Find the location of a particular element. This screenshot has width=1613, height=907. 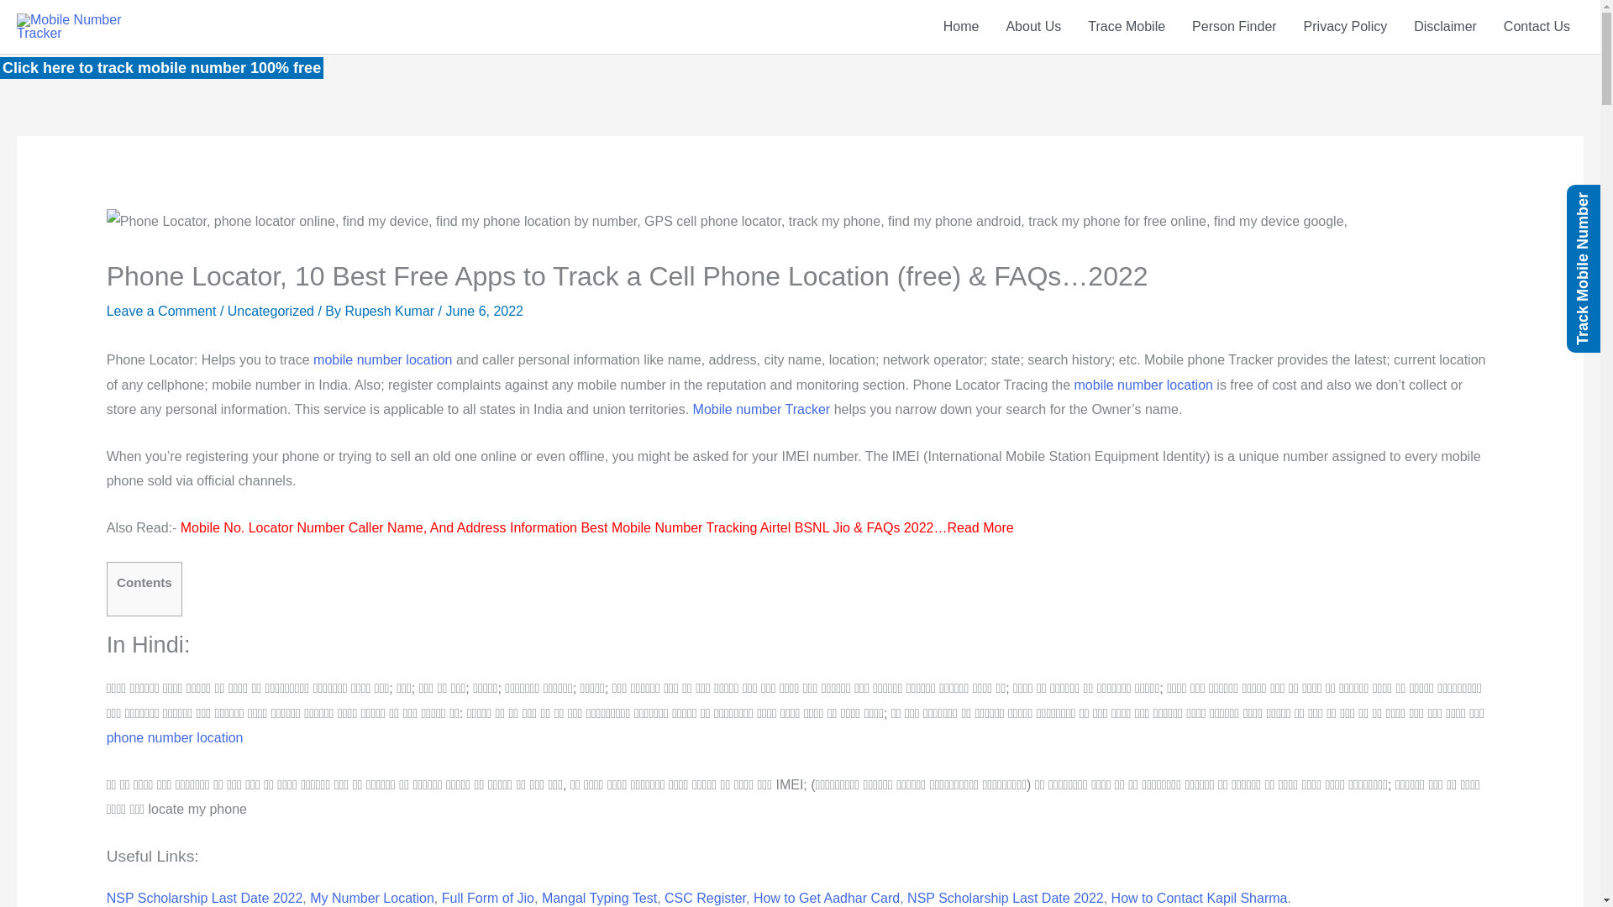

Person Finder is located at coordinates (1235, 27).